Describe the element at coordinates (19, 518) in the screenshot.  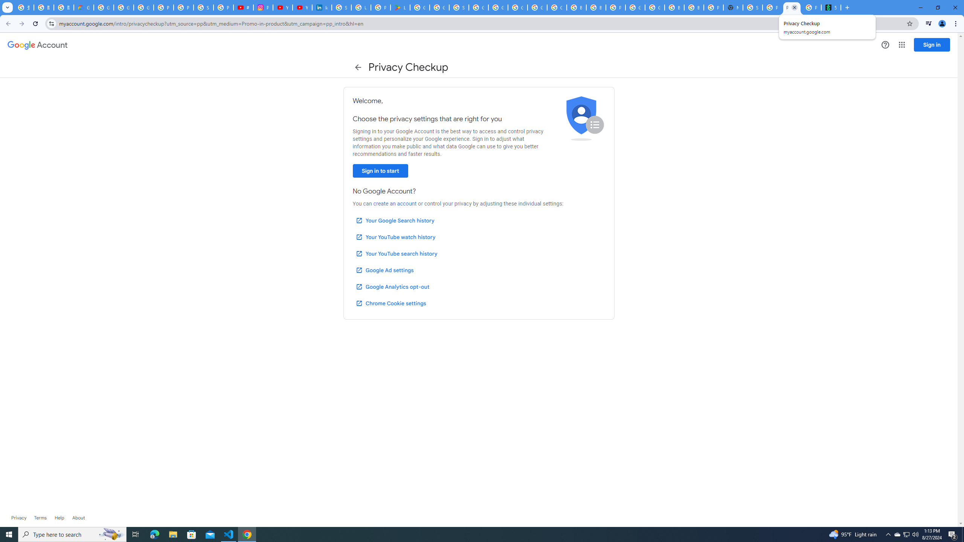
I see `Privacy` at that location.